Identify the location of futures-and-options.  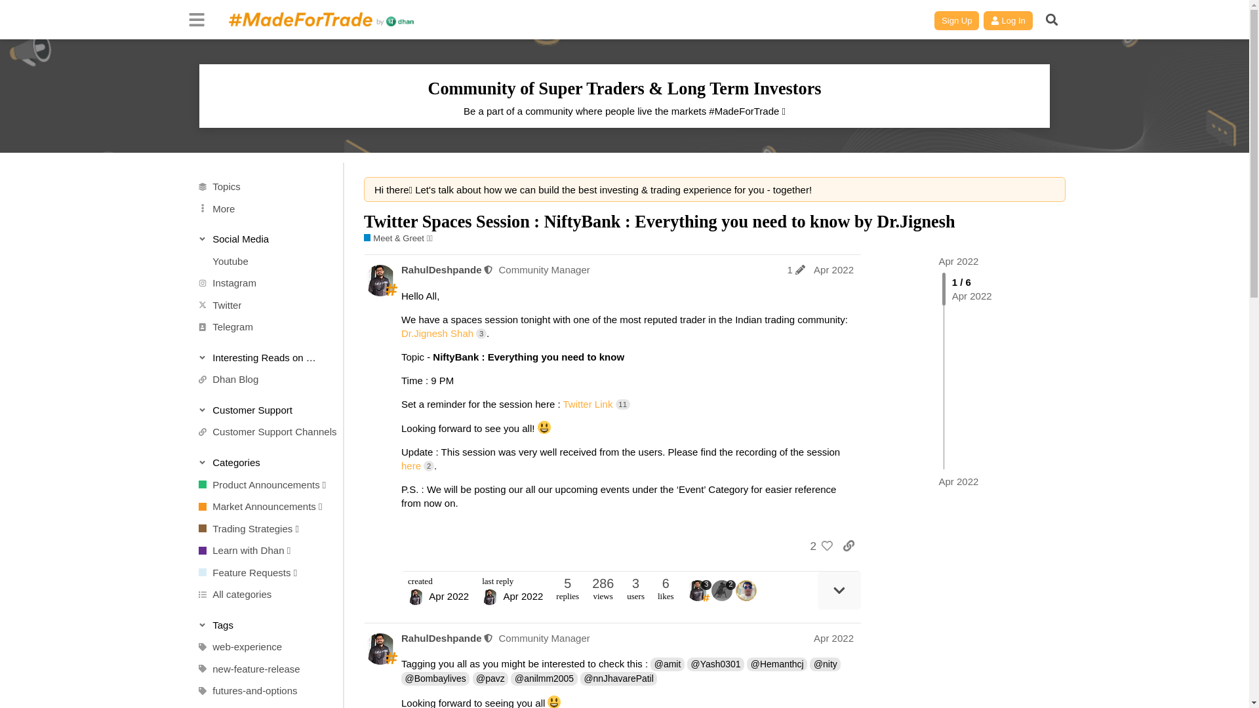
(260, 691).